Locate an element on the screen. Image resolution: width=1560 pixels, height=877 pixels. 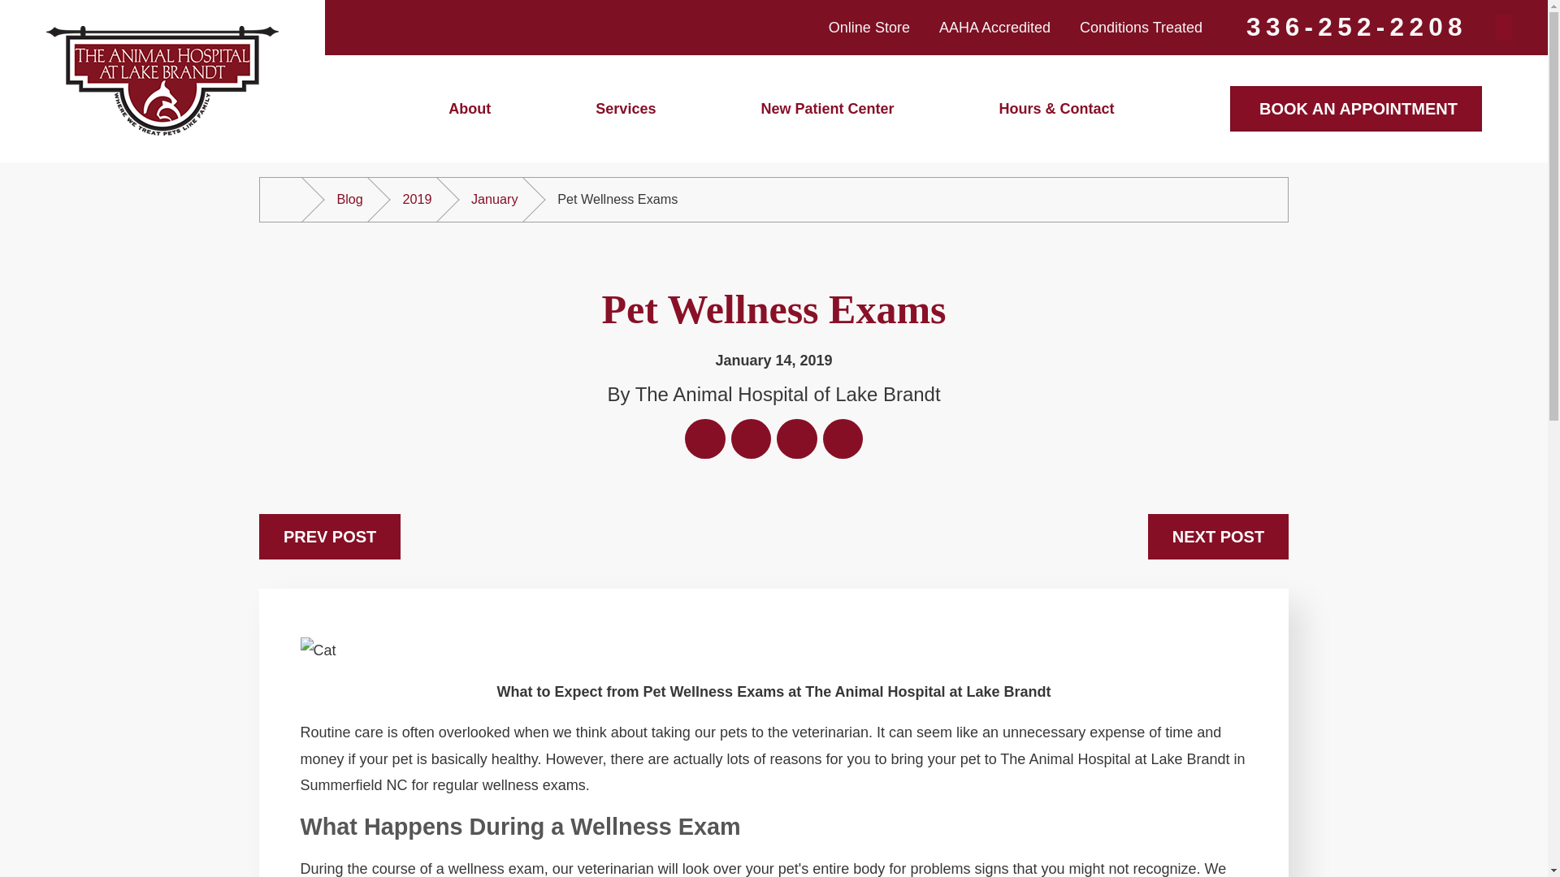
336-252-2208 is located at coordinates (1357, 26).